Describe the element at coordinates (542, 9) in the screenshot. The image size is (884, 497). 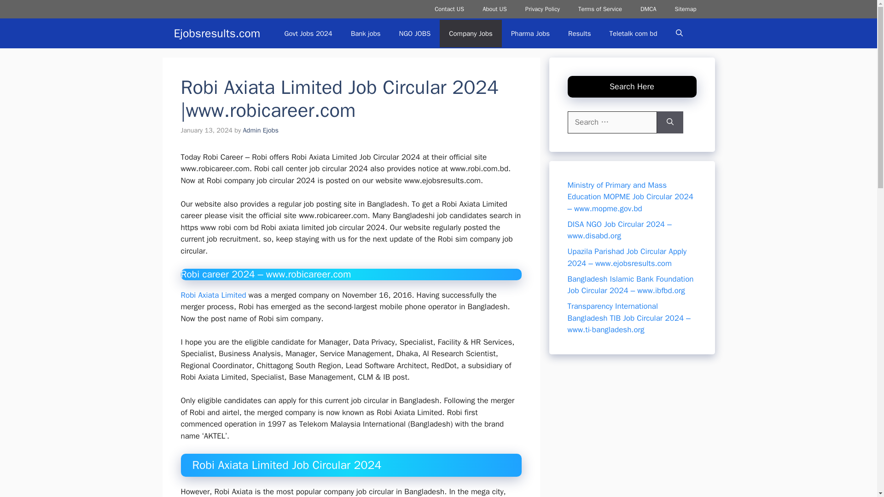
I see `Privacy Policy` at that location.